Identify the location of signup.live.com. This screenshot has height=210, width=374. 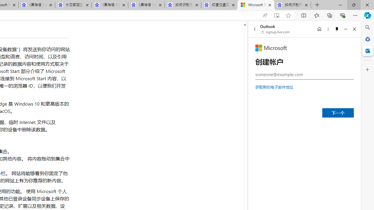
(276, 32).